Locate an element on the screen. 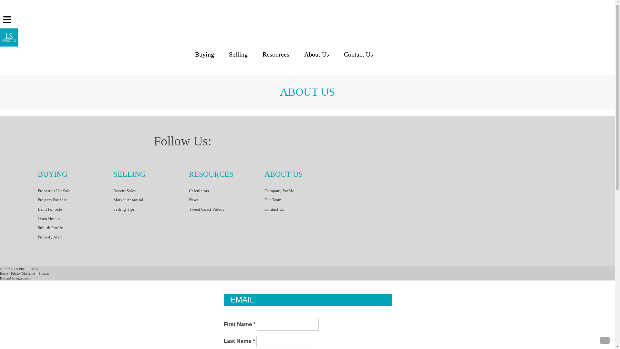 The width and height of the screenshot is (620, 349). Buying is located at coordinates (205, 55).